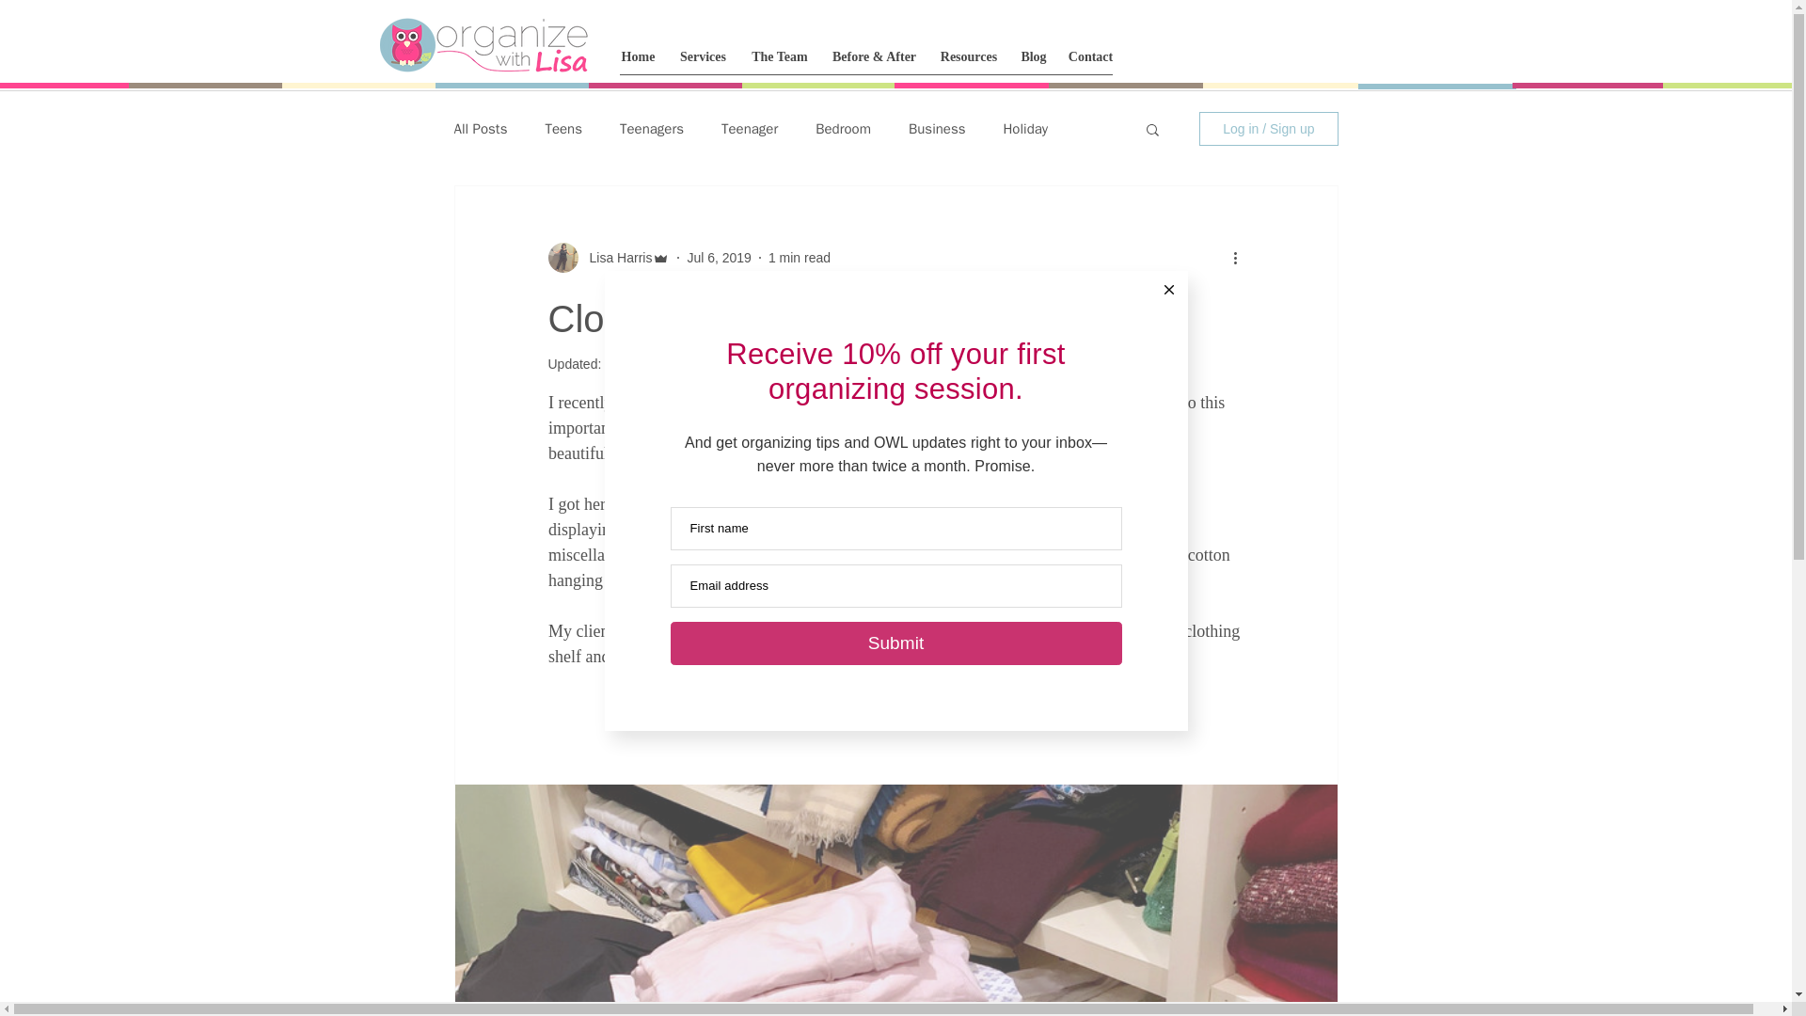  Describe the element at coordinates (1089, 56) in the screenshot. I see `Contact` at that location.